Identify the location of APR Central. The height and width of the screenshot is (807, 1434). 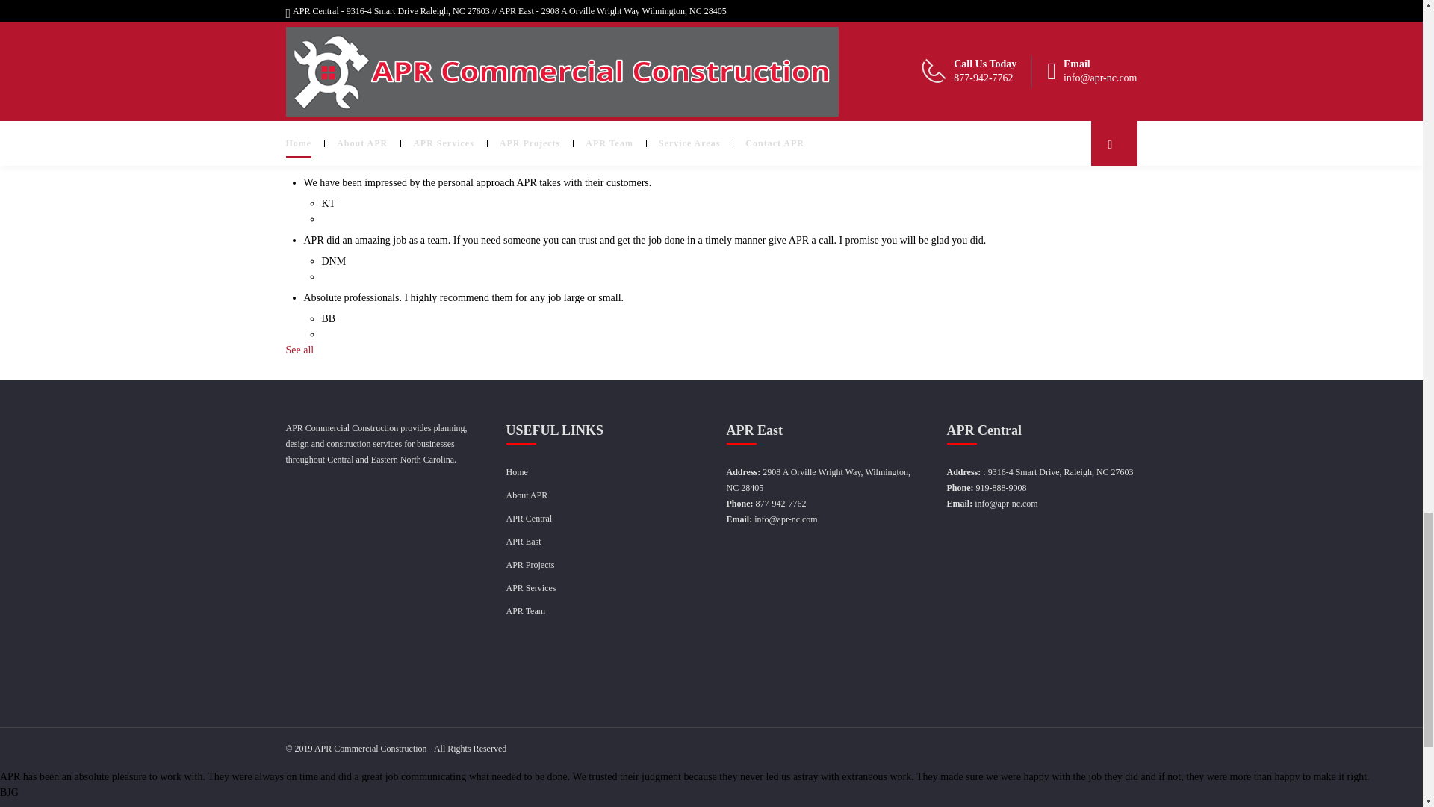
(529, 518).